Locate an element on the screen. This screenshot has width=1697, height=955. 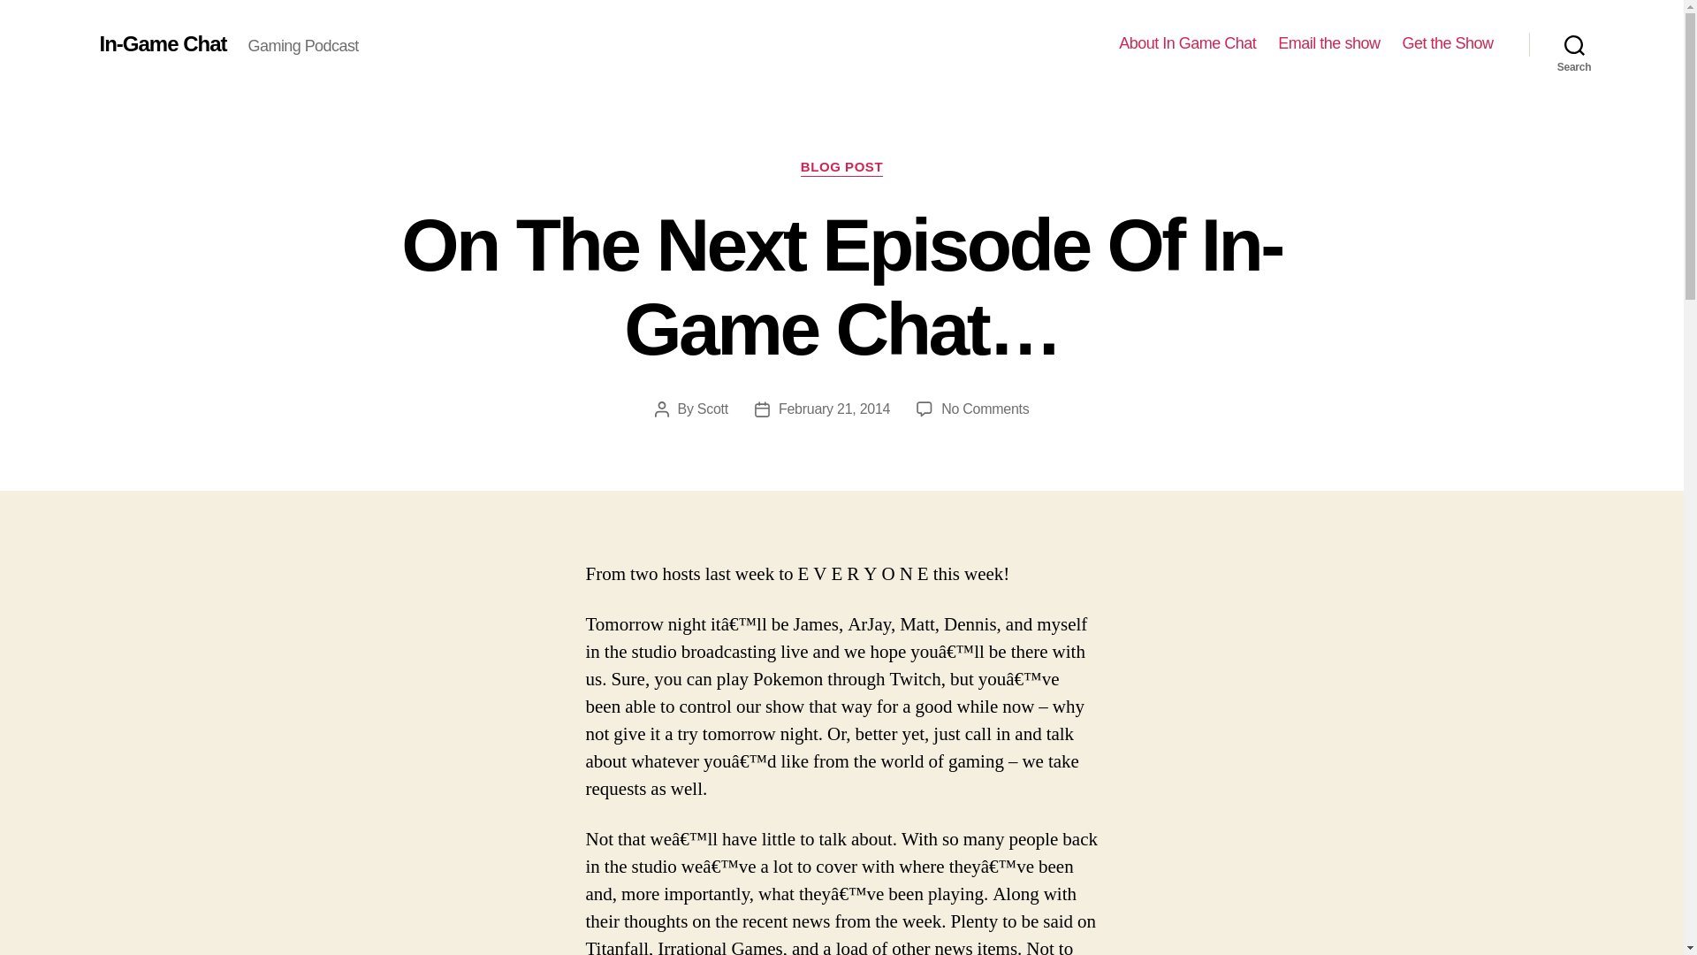
Email the show is located at coordinates (1328, 43).